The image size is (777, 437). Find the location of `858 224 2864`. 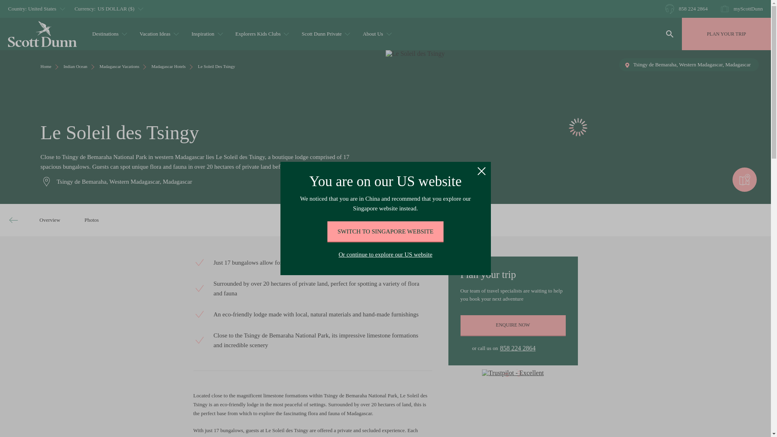

858 224 2864 is located at coordinates (686, 8).